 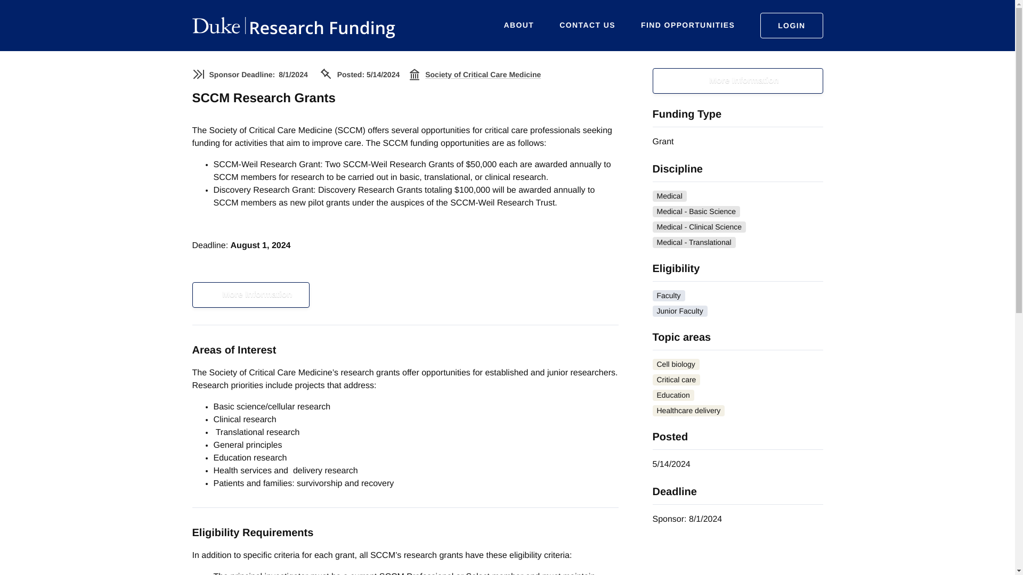 What do you see at coordinates (687, 25) in the screenshot?
I see `FIND OPPORTUNITIES` at bounding box center [687, 25].